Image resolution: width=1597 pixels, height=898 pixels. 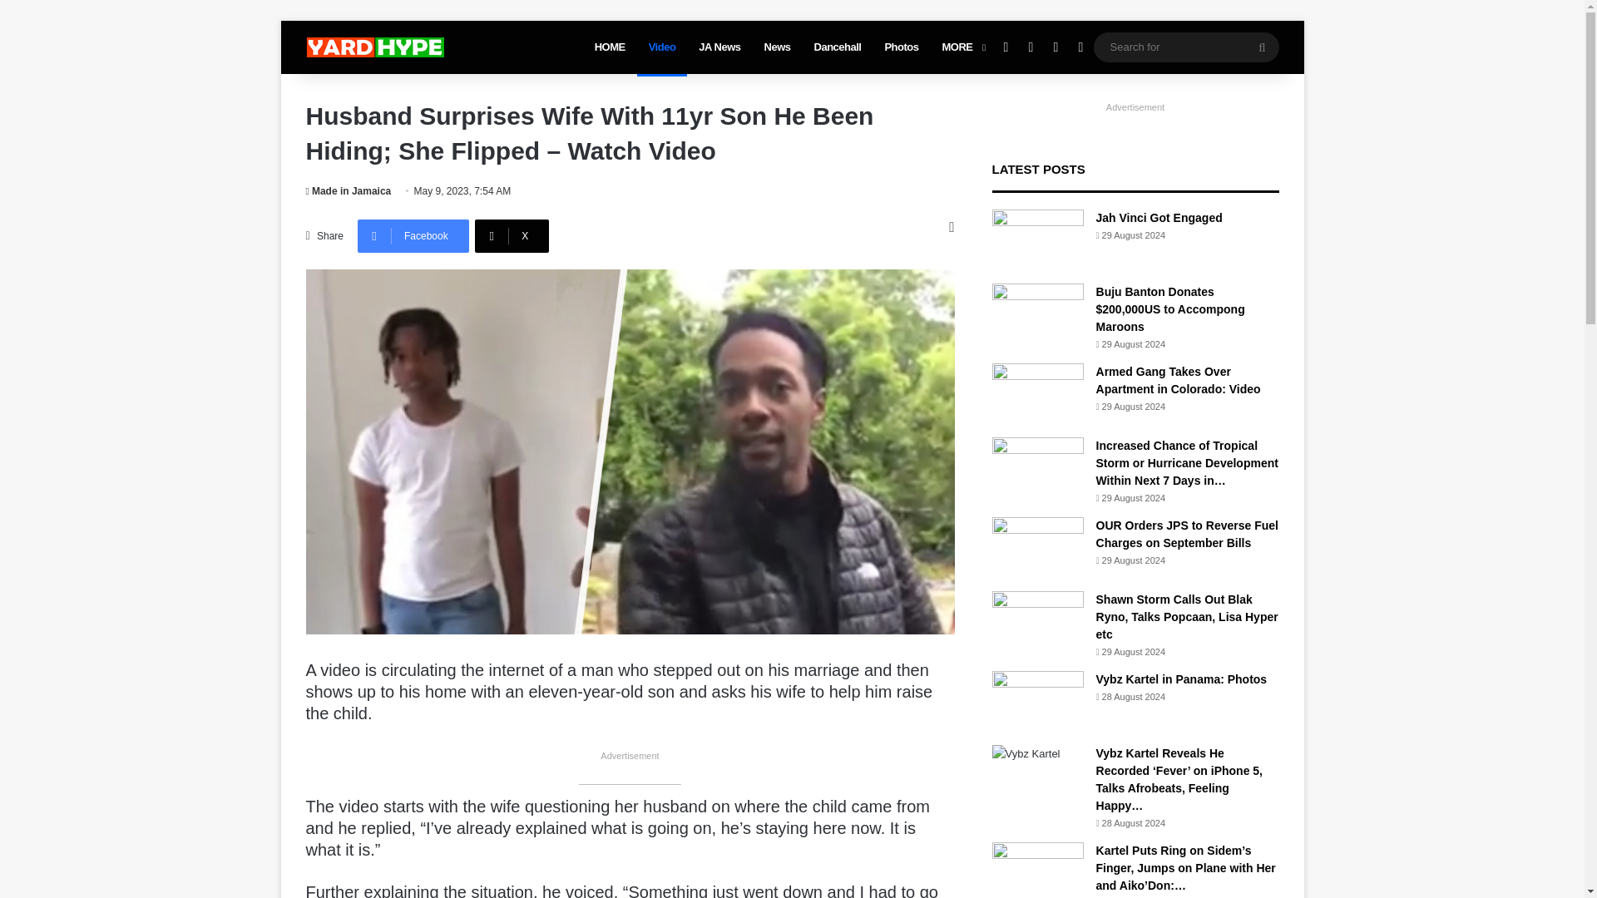 What do you see at coordinates (1262, 47) in the screenshot?
I see `Search for` at bounding box center [1262, 47].